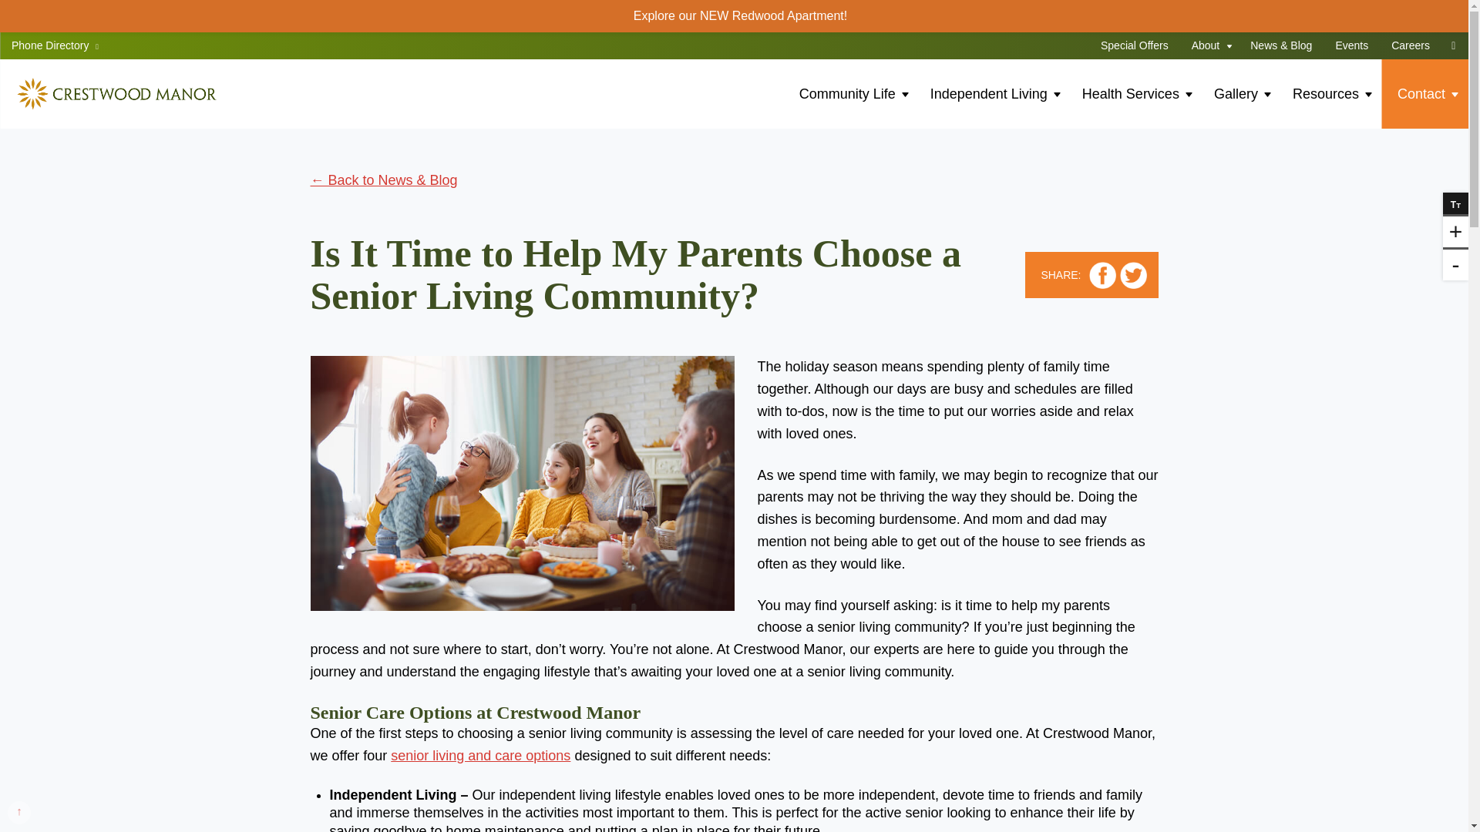 This screenshot has height=832, width=1480. Describe the element at coordinates (1332, 94) in the screenshot. I see `Resources` at that location.